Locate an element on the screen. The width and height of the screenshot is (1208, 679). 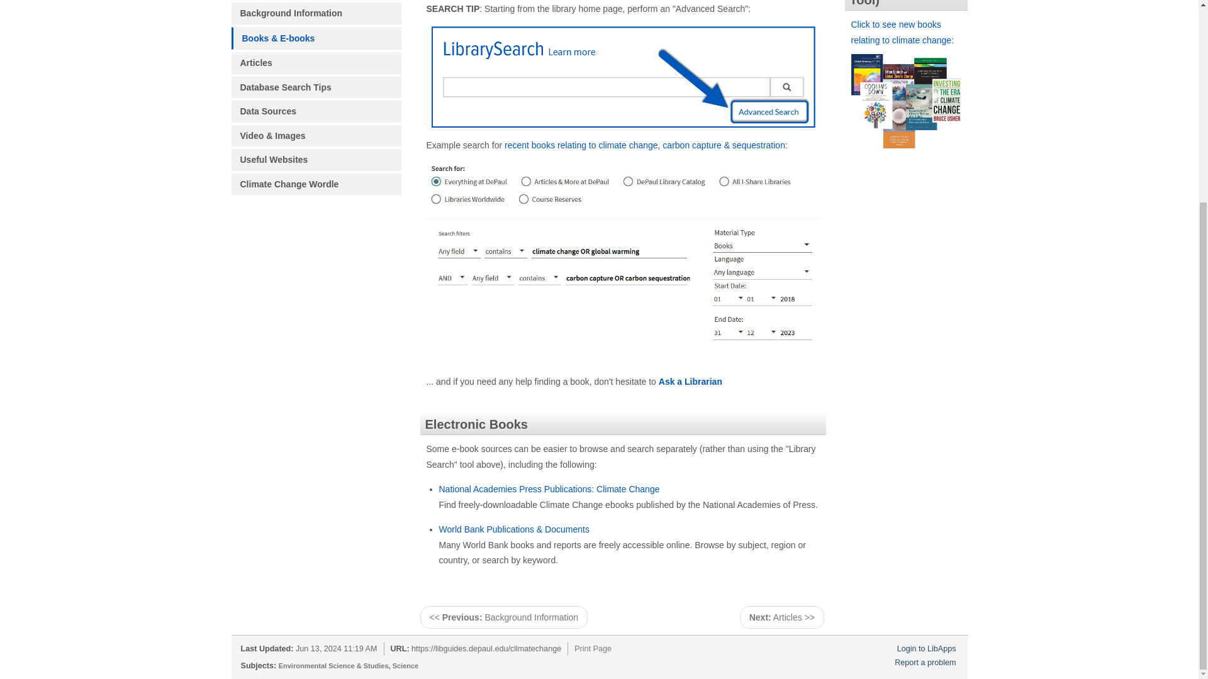
Some useful portals for finding environmental information is located at coordinates (316, 160).